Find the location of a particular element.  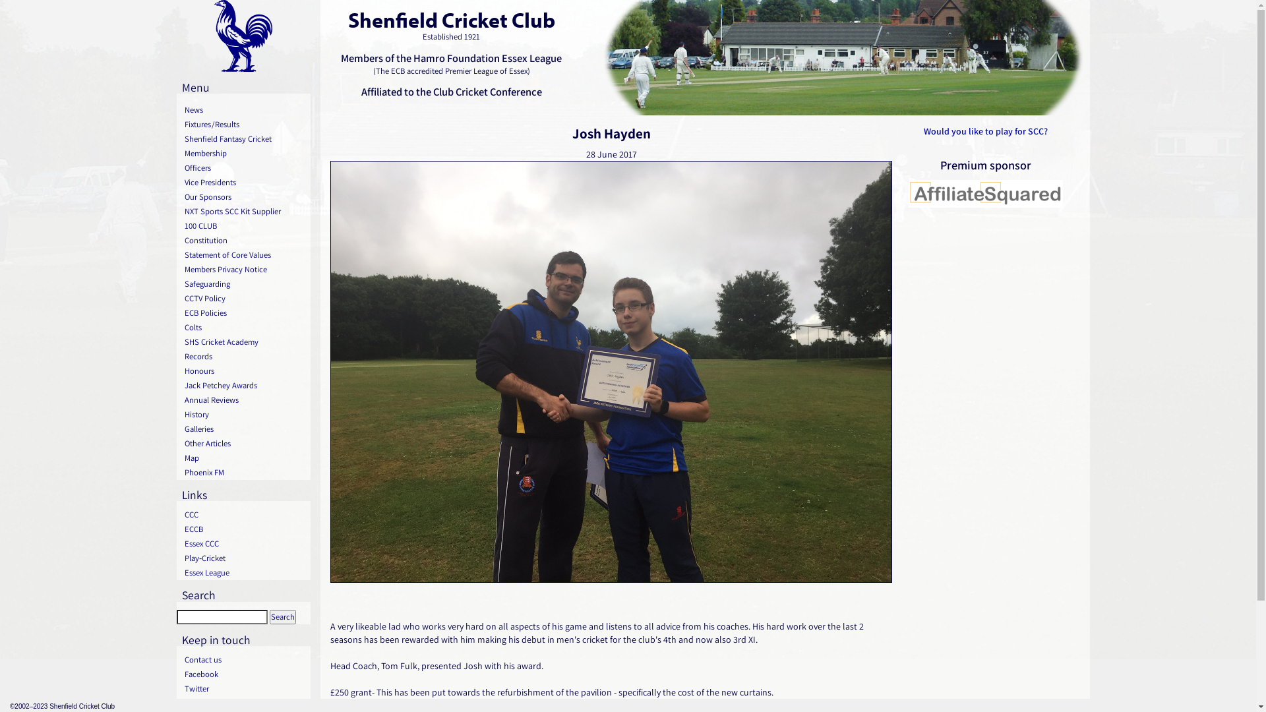

ECB Policies is located at coordinates (244, 313).